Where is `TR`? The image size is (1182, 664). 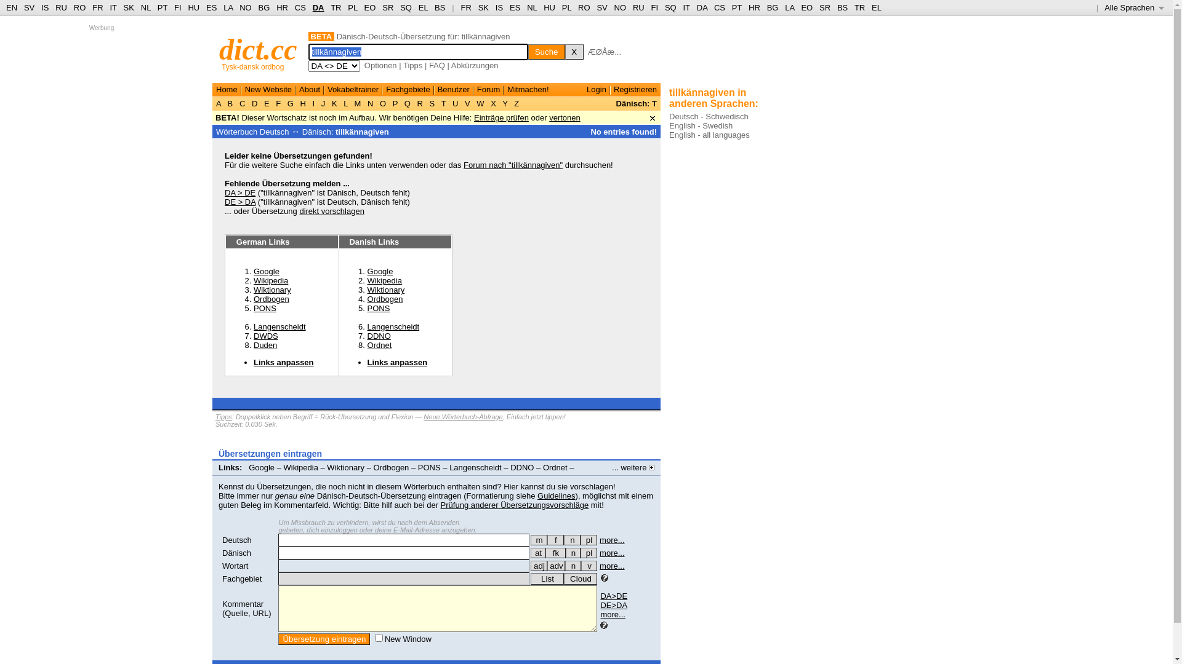 TR is located at coordinates (336, 7).